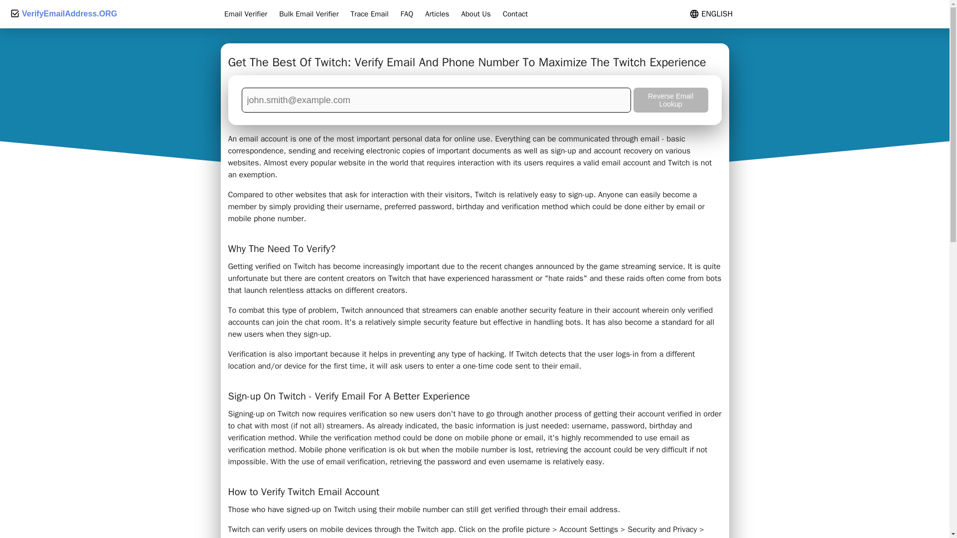 The height and width of the screenshot is (538, 957). I want to click on About Us, so click(476, 14).